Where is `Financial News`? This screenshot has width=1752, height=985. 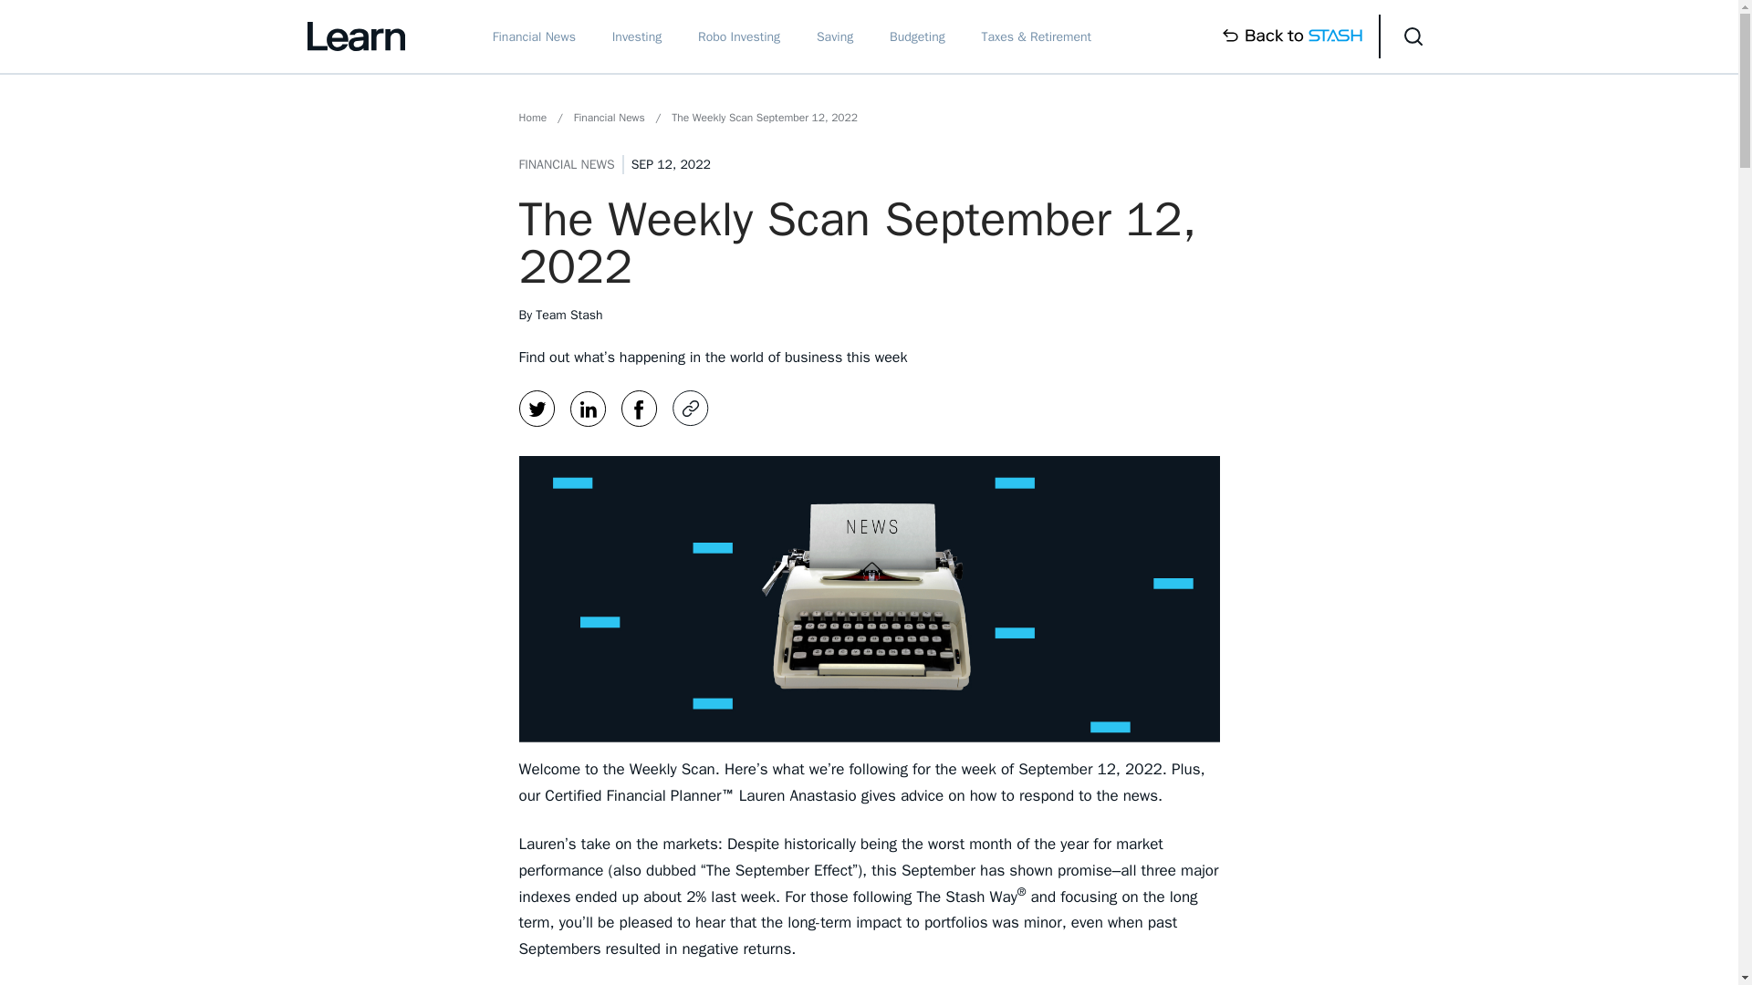
Financial News is located at coordinates (534, 36).